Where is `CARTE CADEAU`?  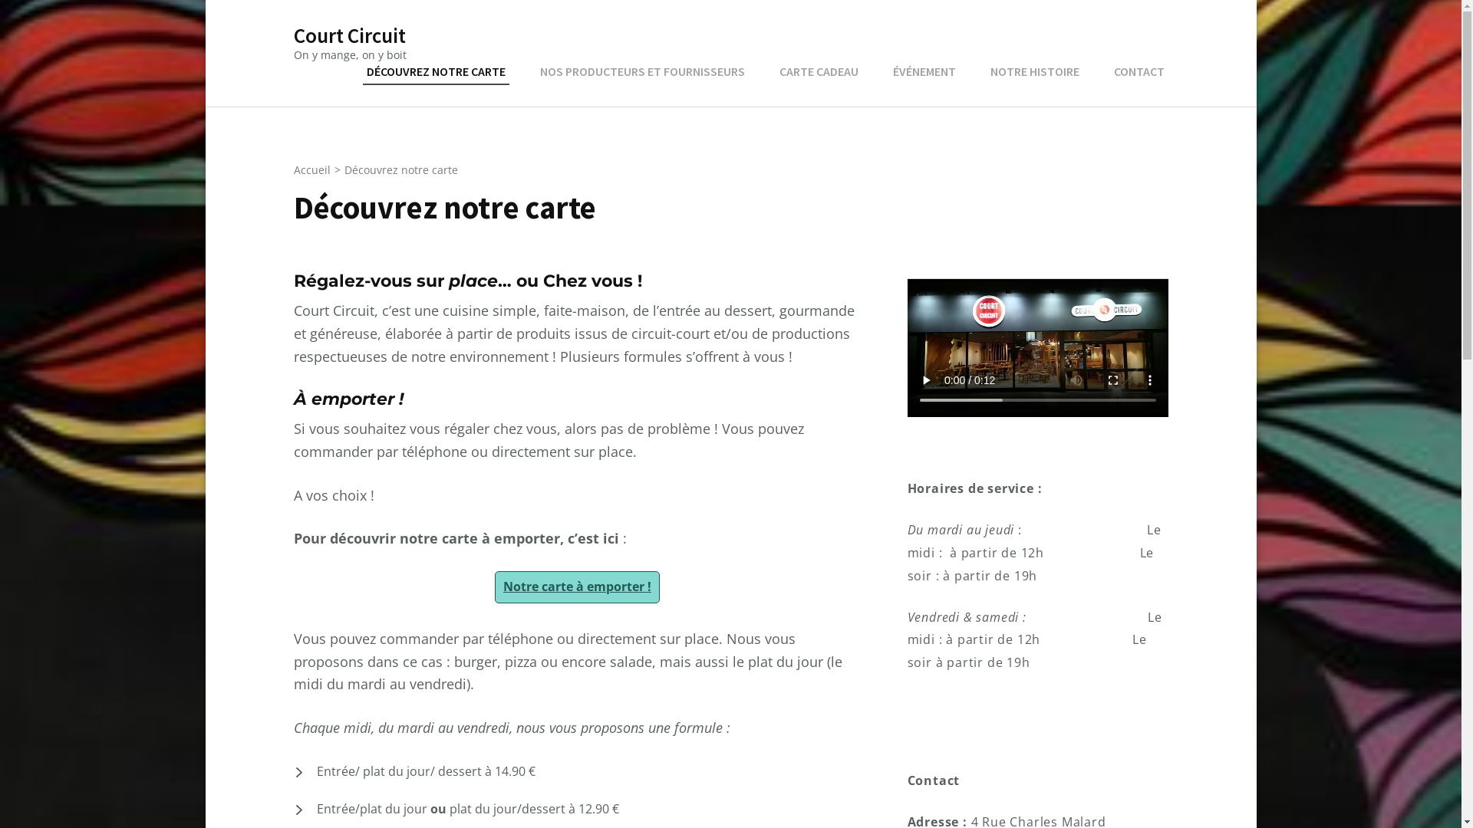 CARTE CADEAU is located at coordinates (818, 72).